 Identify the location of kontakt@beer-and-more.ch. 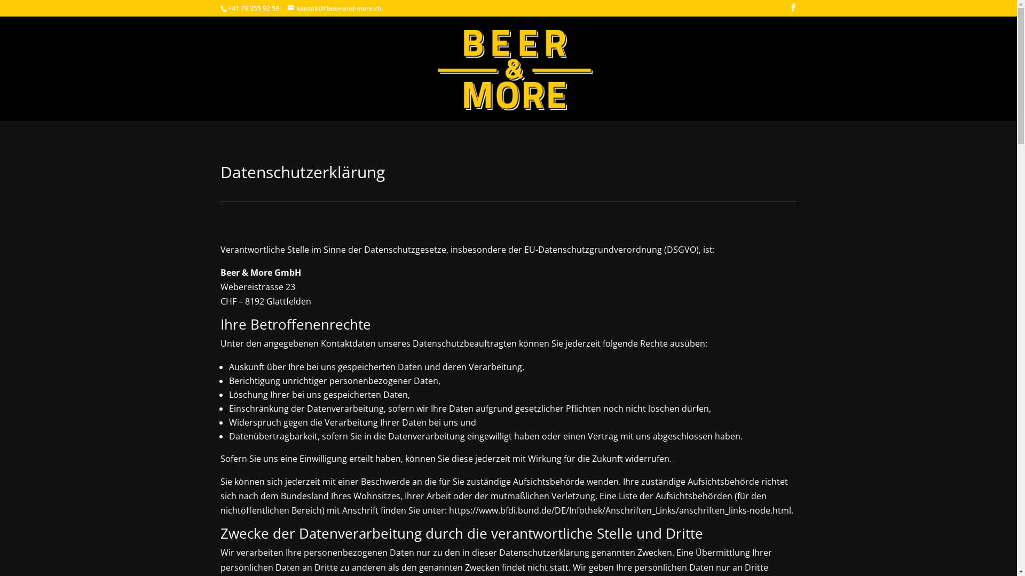
(334, 9).